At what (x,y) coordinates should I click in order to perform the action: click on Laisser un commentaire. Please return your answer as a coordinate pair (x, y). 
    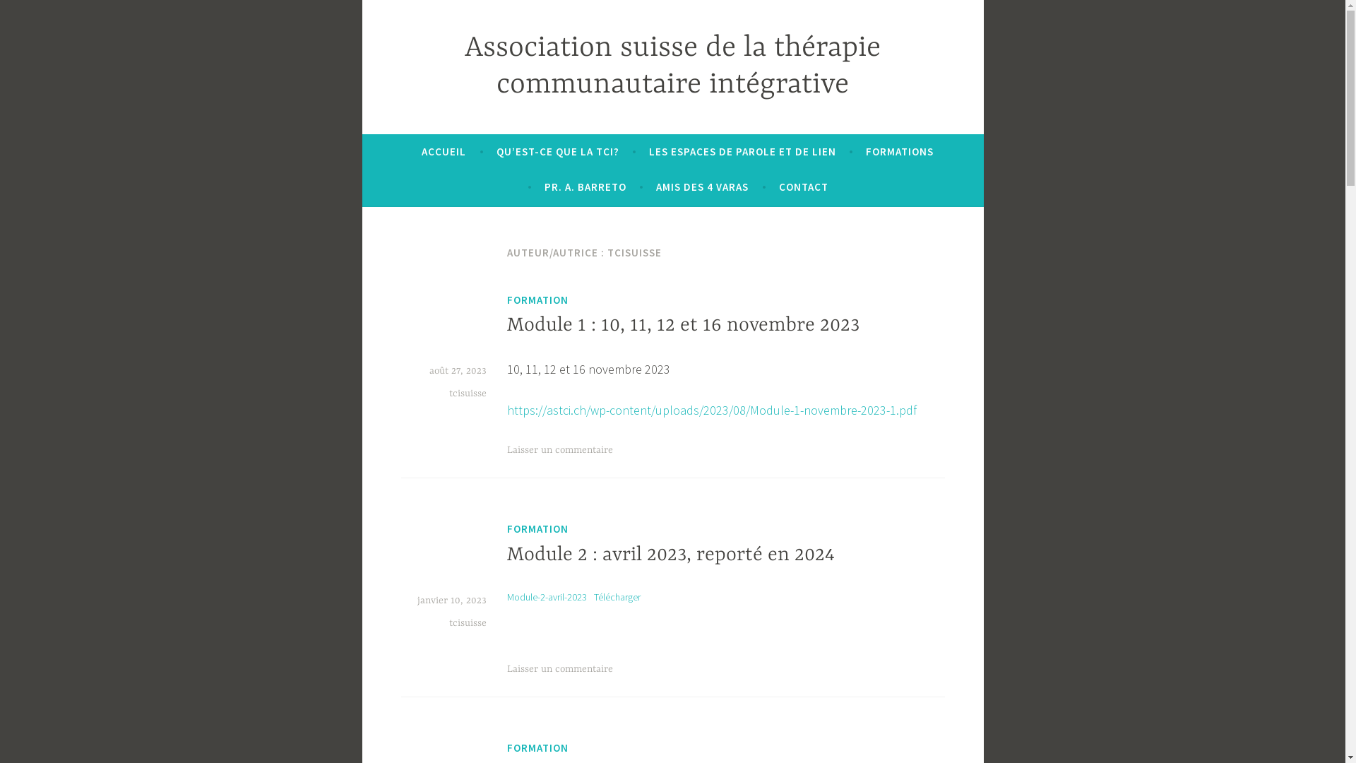
    Looking at the image, I should click on (560, 450).